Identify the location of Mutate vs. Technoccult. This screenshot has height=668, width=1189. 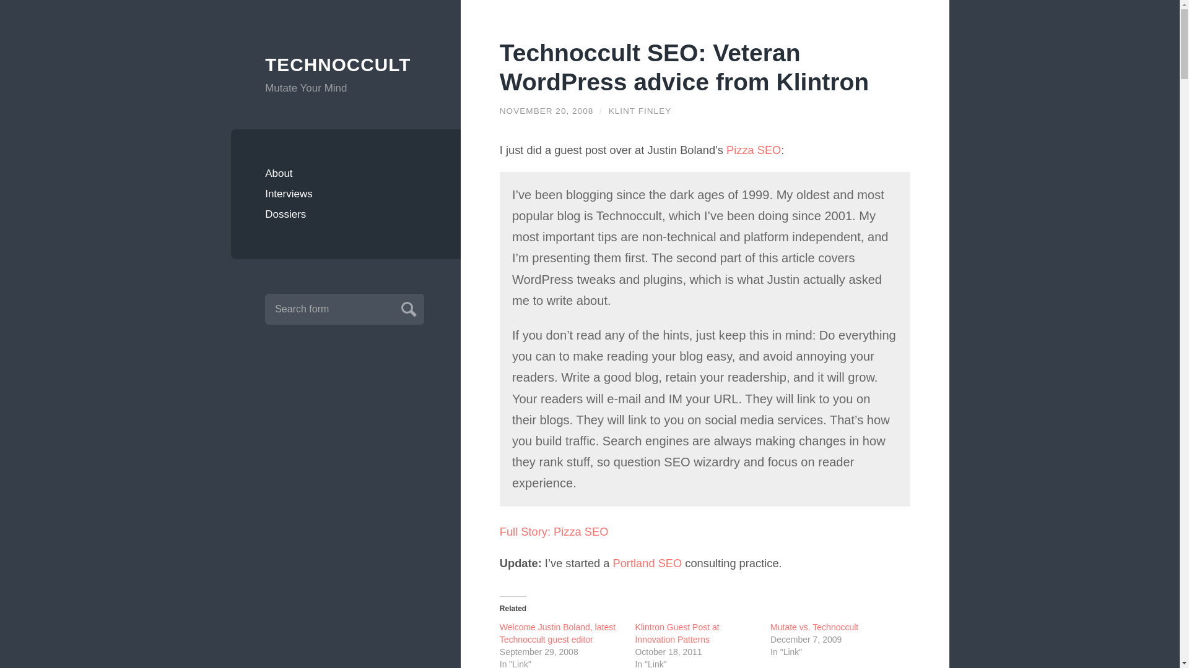
(814, 627).